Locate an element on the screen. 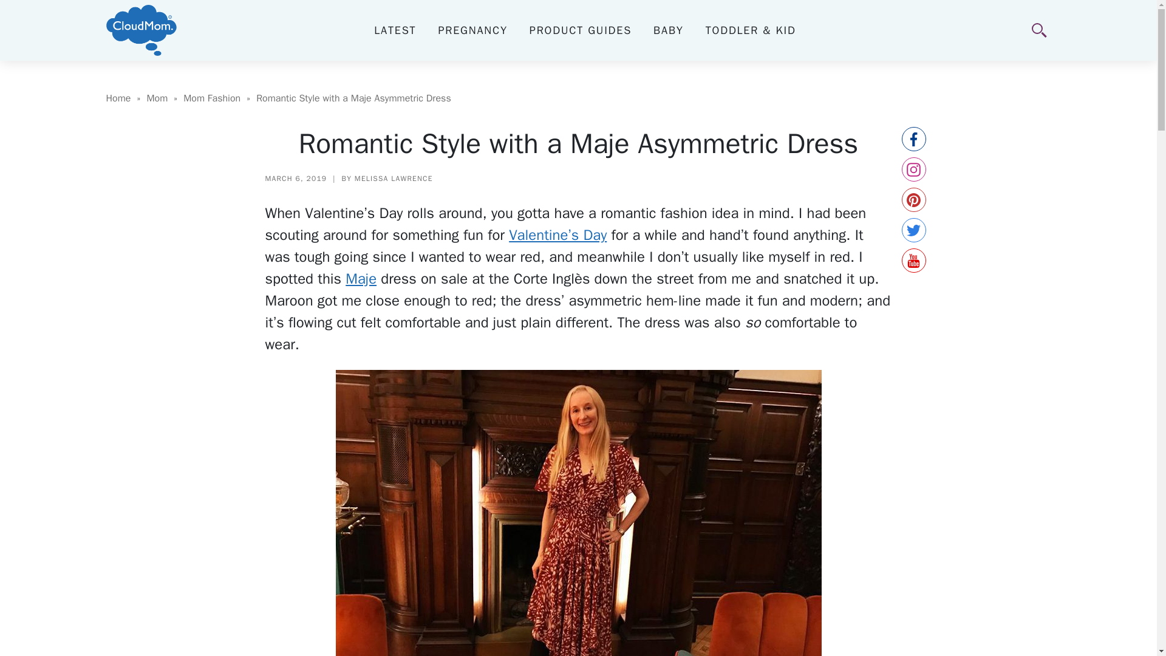 This screenshot has width=1166, height=656. twitter is located at coordinates (913, 230).